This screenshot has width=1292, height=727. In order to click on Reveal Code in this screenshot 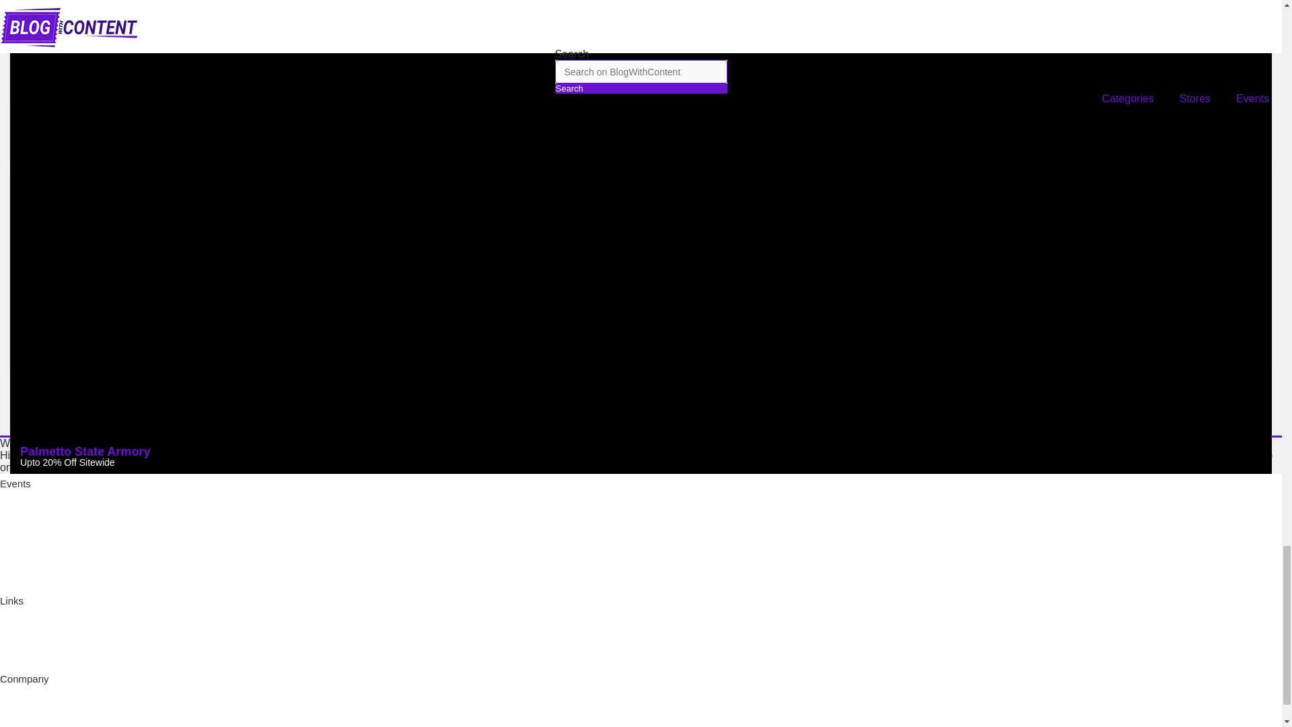, I will do `click(641, 102)`.